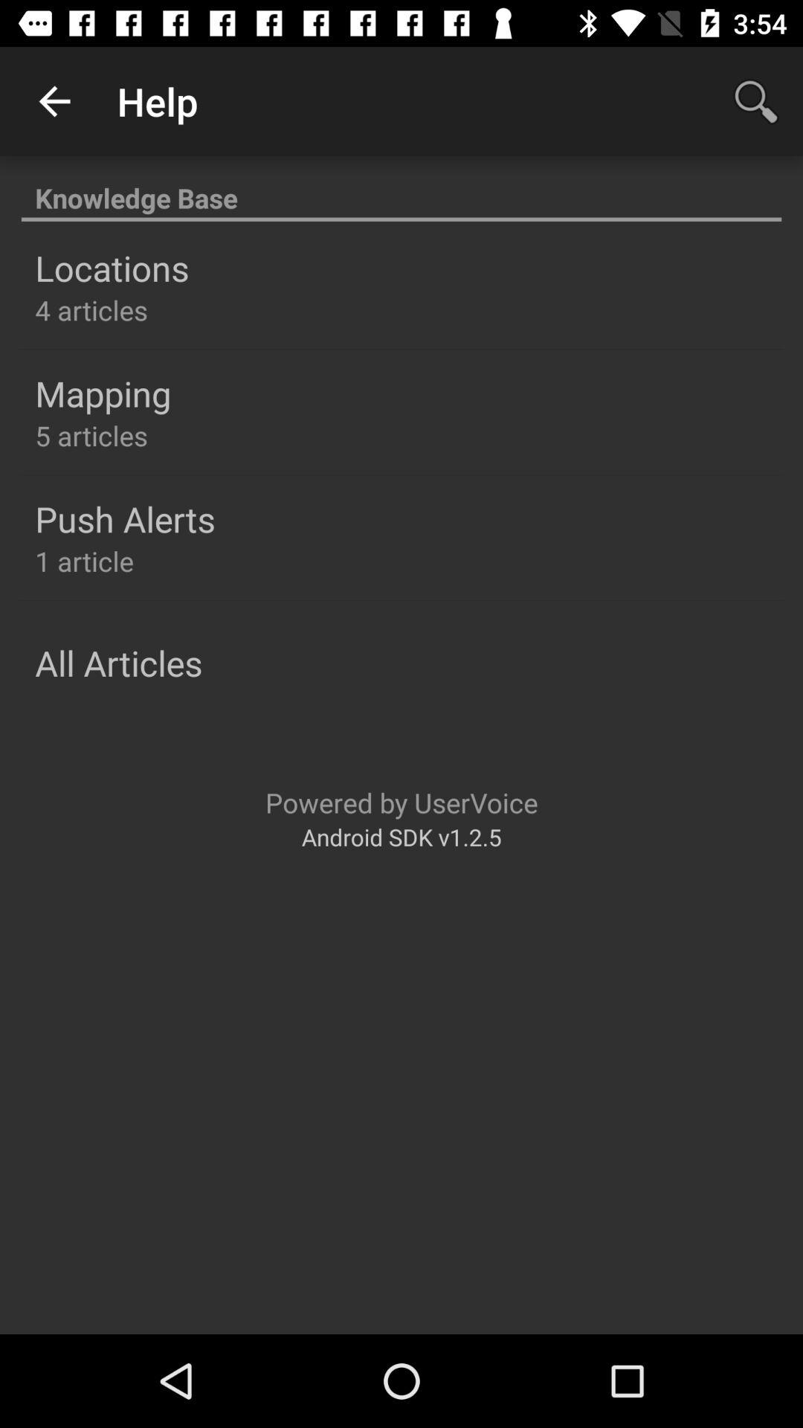 The width and height of the screenshot is (803, 1428). Describe the element at coordinates (401, 190) in the screenshot. I see `tap knowledge base` at that location.